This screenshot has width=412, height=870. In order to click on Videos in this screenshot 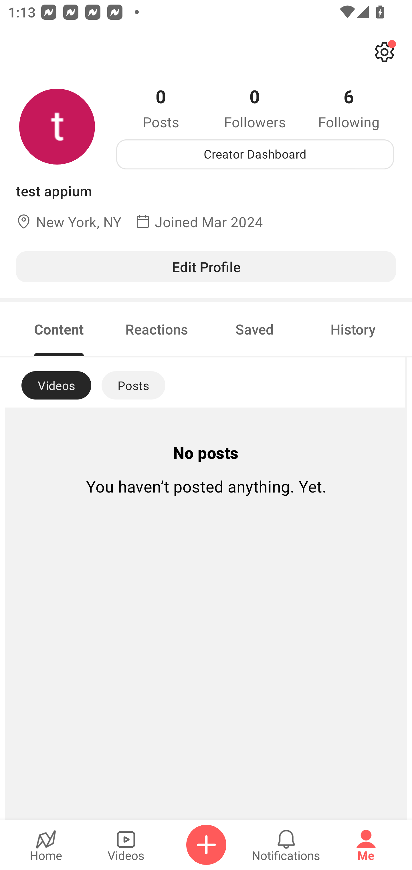, I will do `click(126, 845)`.